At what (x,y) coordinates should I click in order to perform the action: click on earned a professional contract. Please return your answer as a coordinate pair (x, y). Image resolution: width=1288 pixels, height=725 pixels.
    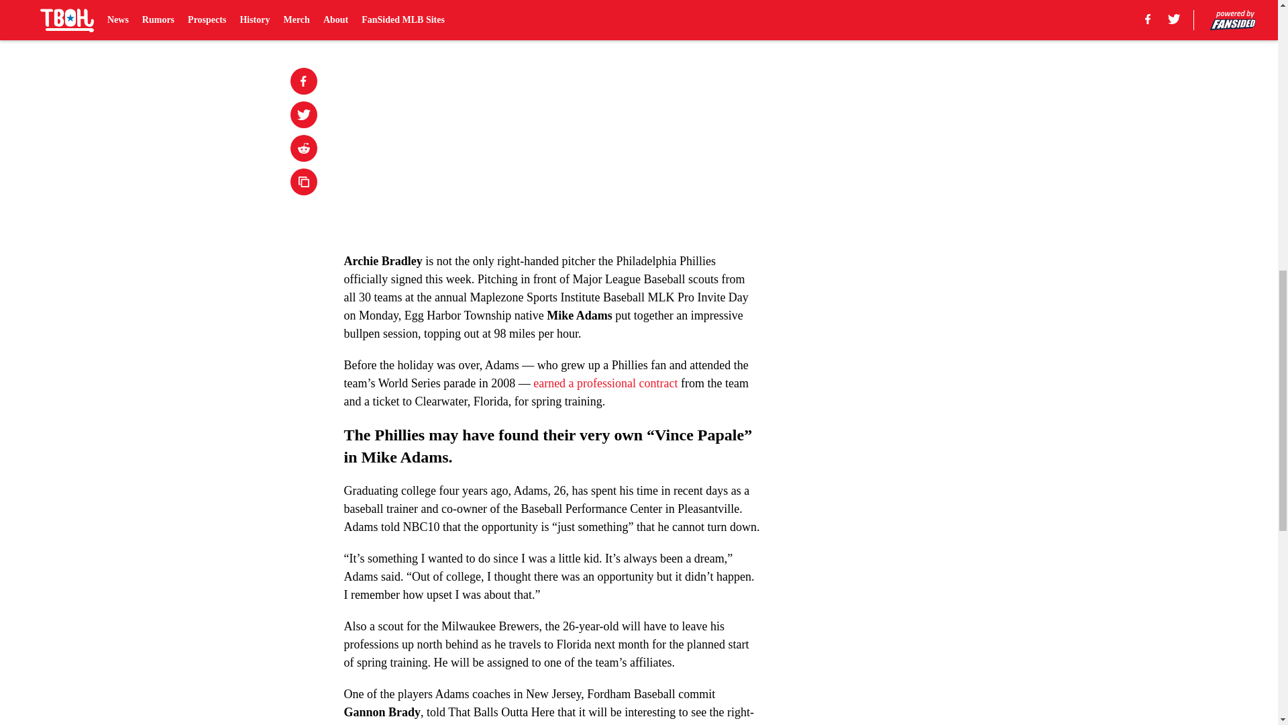
    Looking at the image, I should click on (605, 383).